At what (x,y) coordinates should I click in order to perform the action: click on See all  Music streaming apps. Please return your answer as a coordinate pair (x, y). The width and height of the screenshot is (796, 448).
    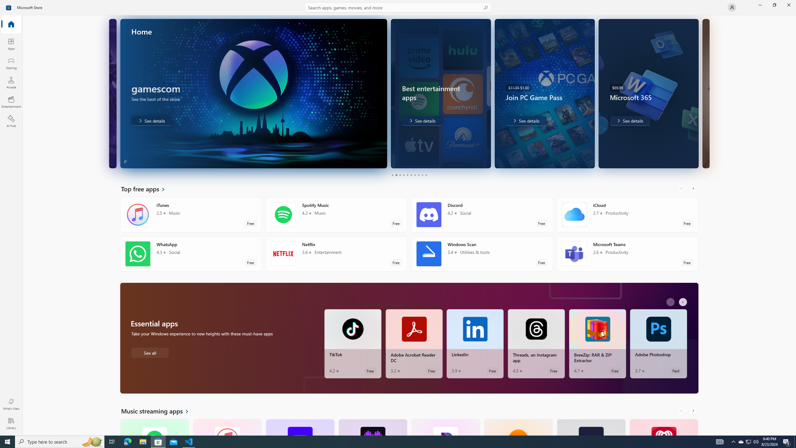
    Looking at the image, I should click on (158, 411).